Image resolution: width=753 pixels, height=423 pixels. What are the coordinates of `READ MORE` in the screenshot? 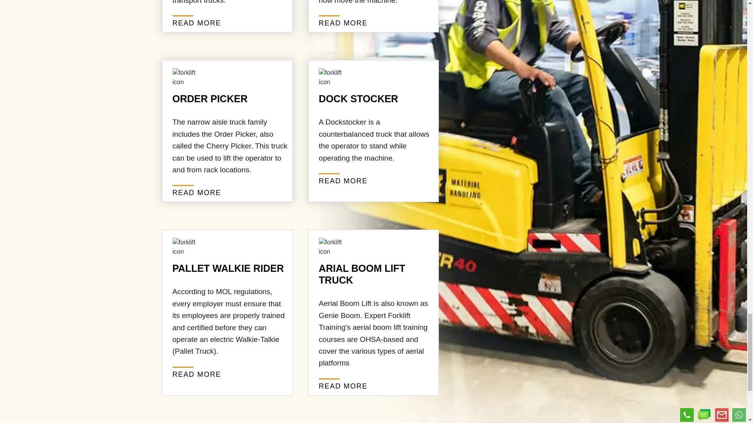 It's located at (343, 23).